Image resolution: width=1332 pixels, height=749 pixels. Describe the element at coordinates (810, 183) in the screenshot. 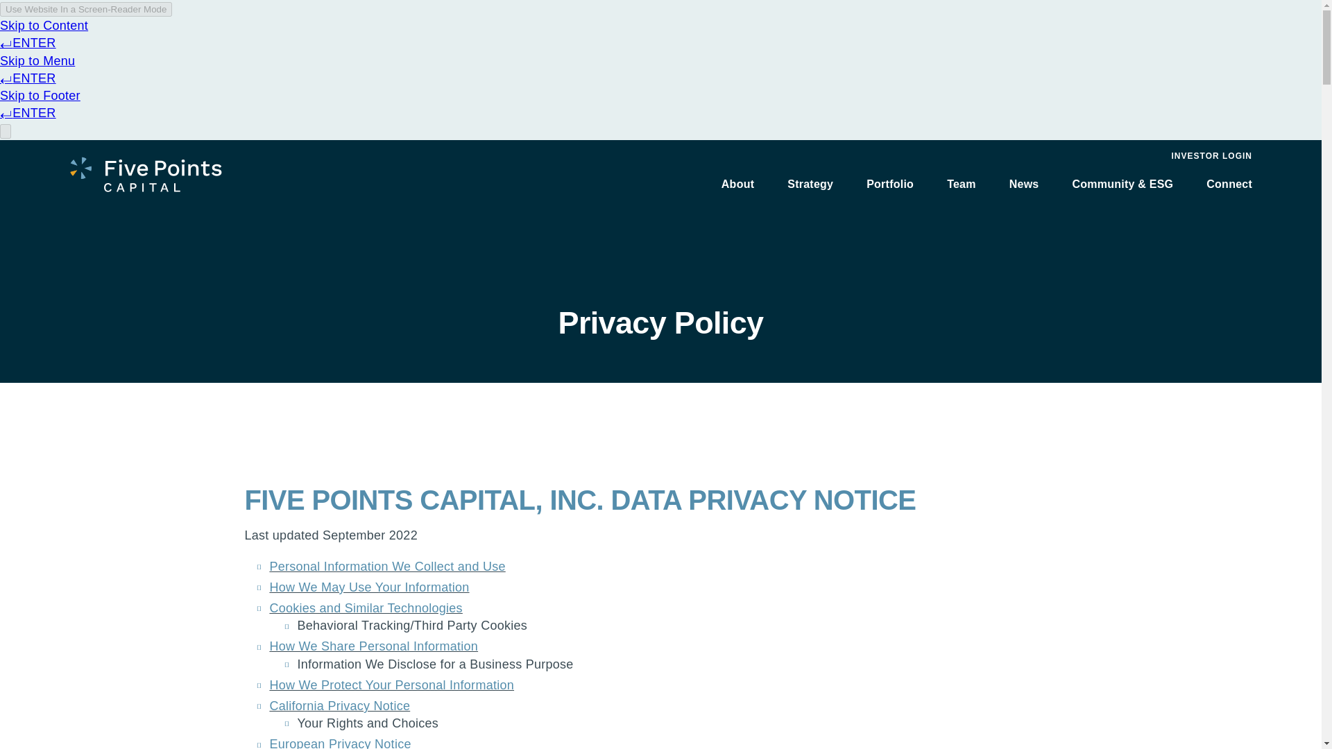

I see `Strategy` at that location.